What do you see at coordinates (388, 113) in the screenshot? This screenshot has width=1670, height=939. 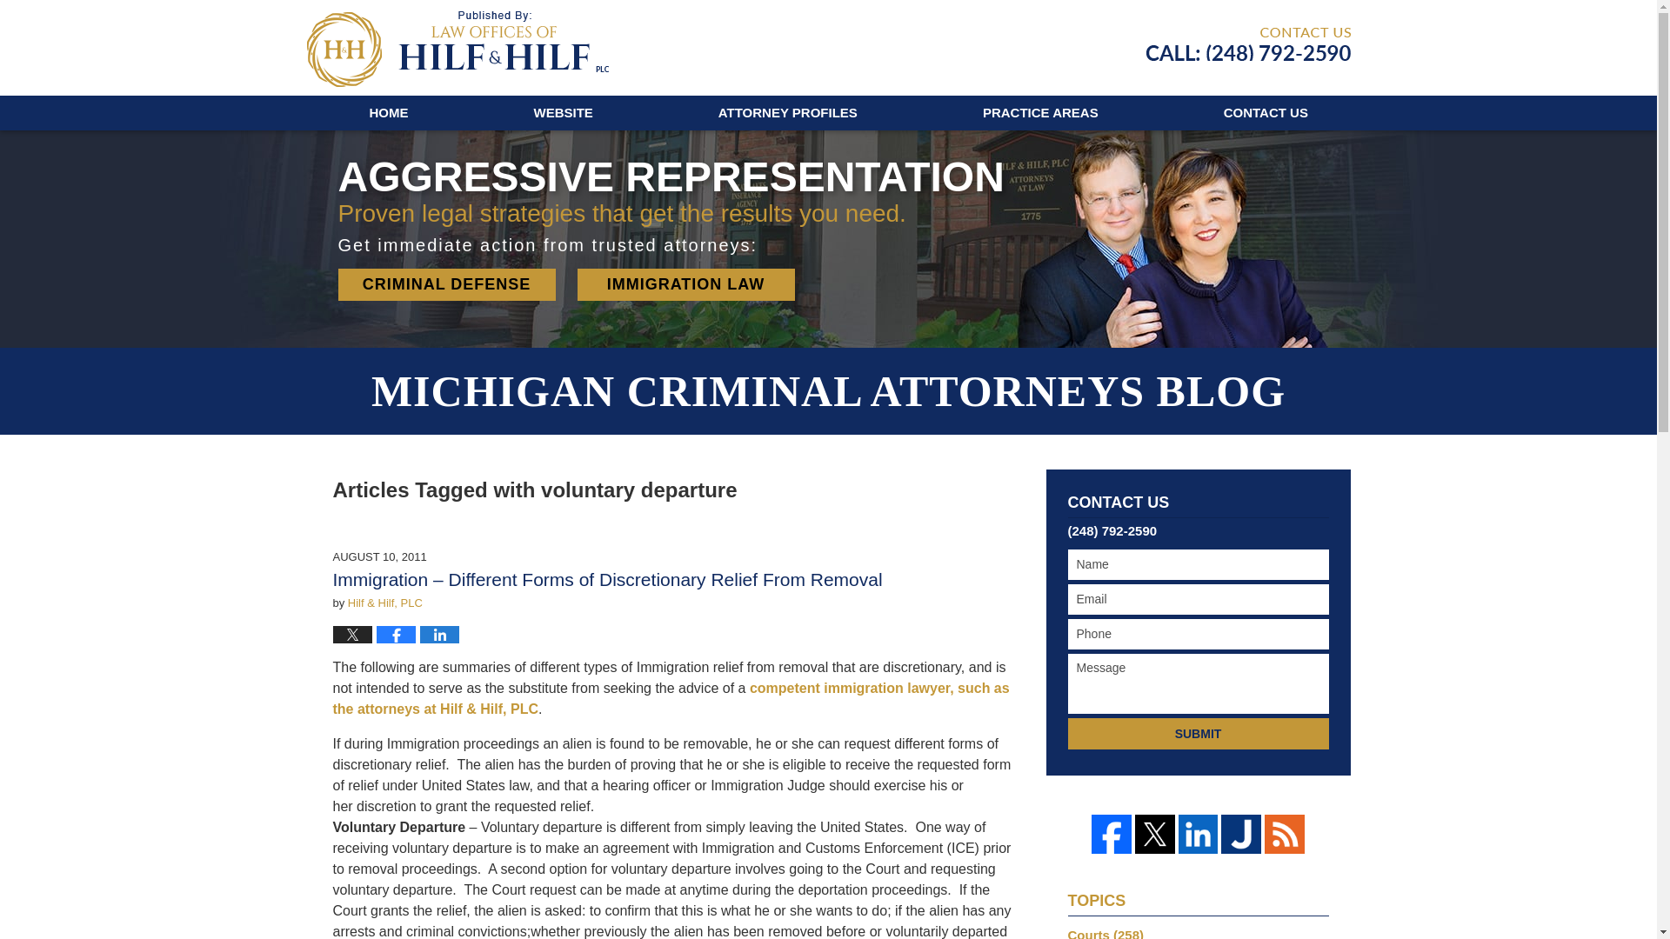 I see `HOME` at bounding box center [388, 113].